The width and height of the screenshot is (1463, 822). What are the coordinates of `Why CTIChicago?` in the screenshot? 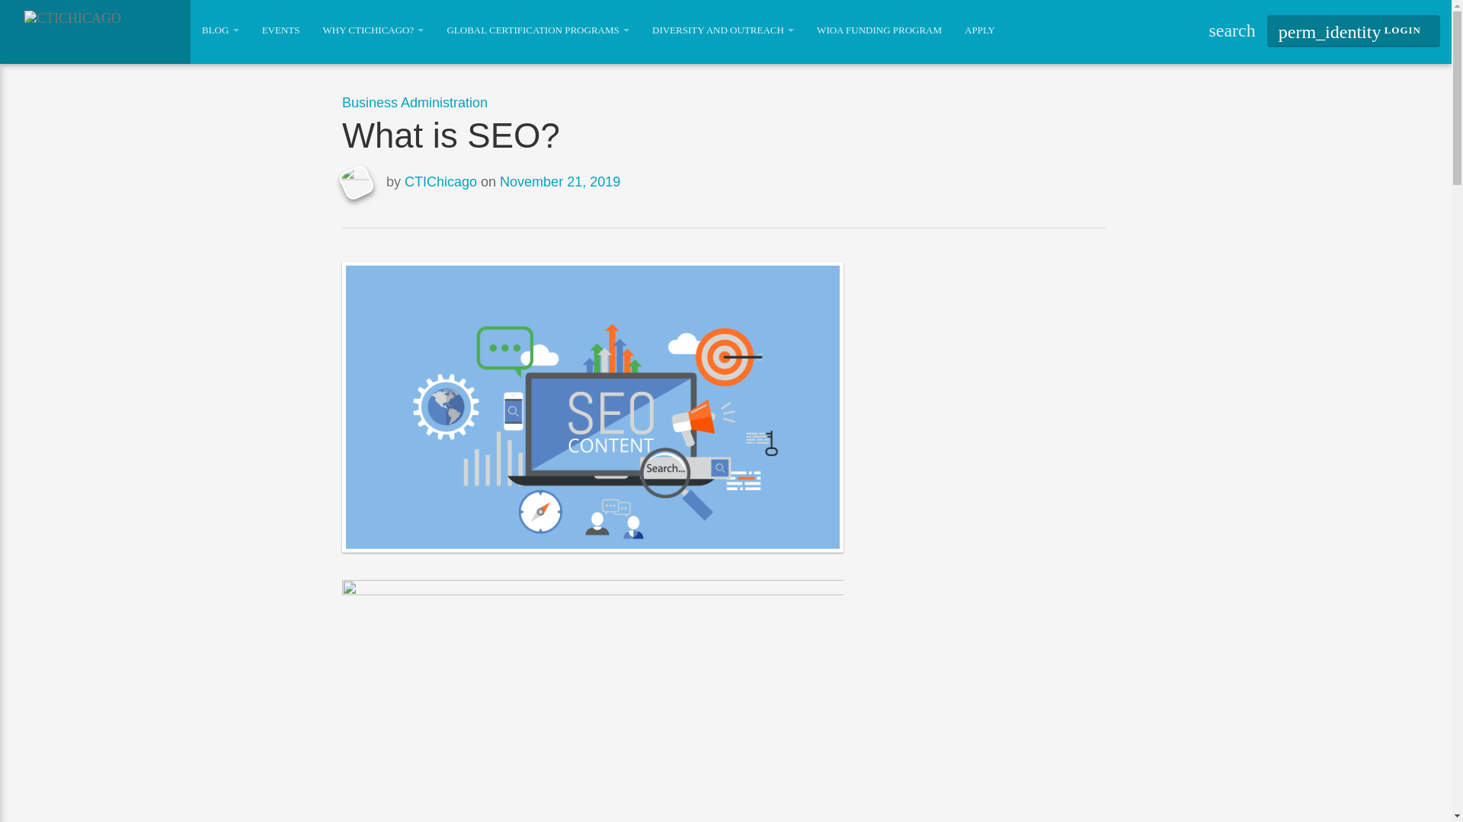 It's located at (372, 30).